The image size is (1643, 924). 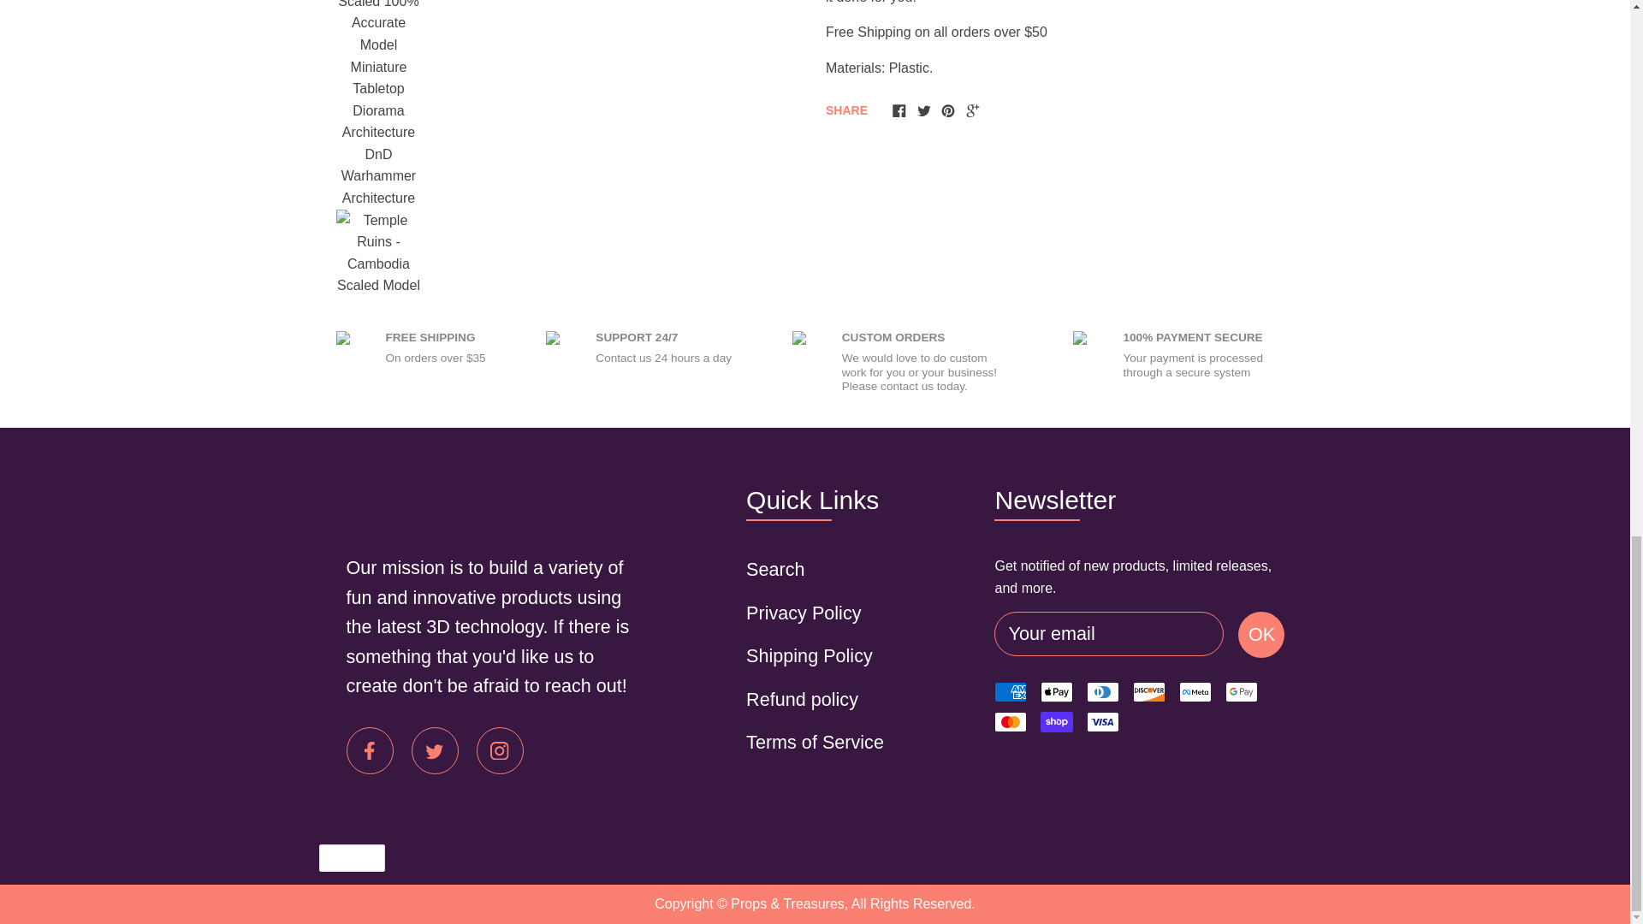 What do you see at coordinates (1010, 722) in the screenshot?
I see `Mastercard` at bounding box center [1010, 722].